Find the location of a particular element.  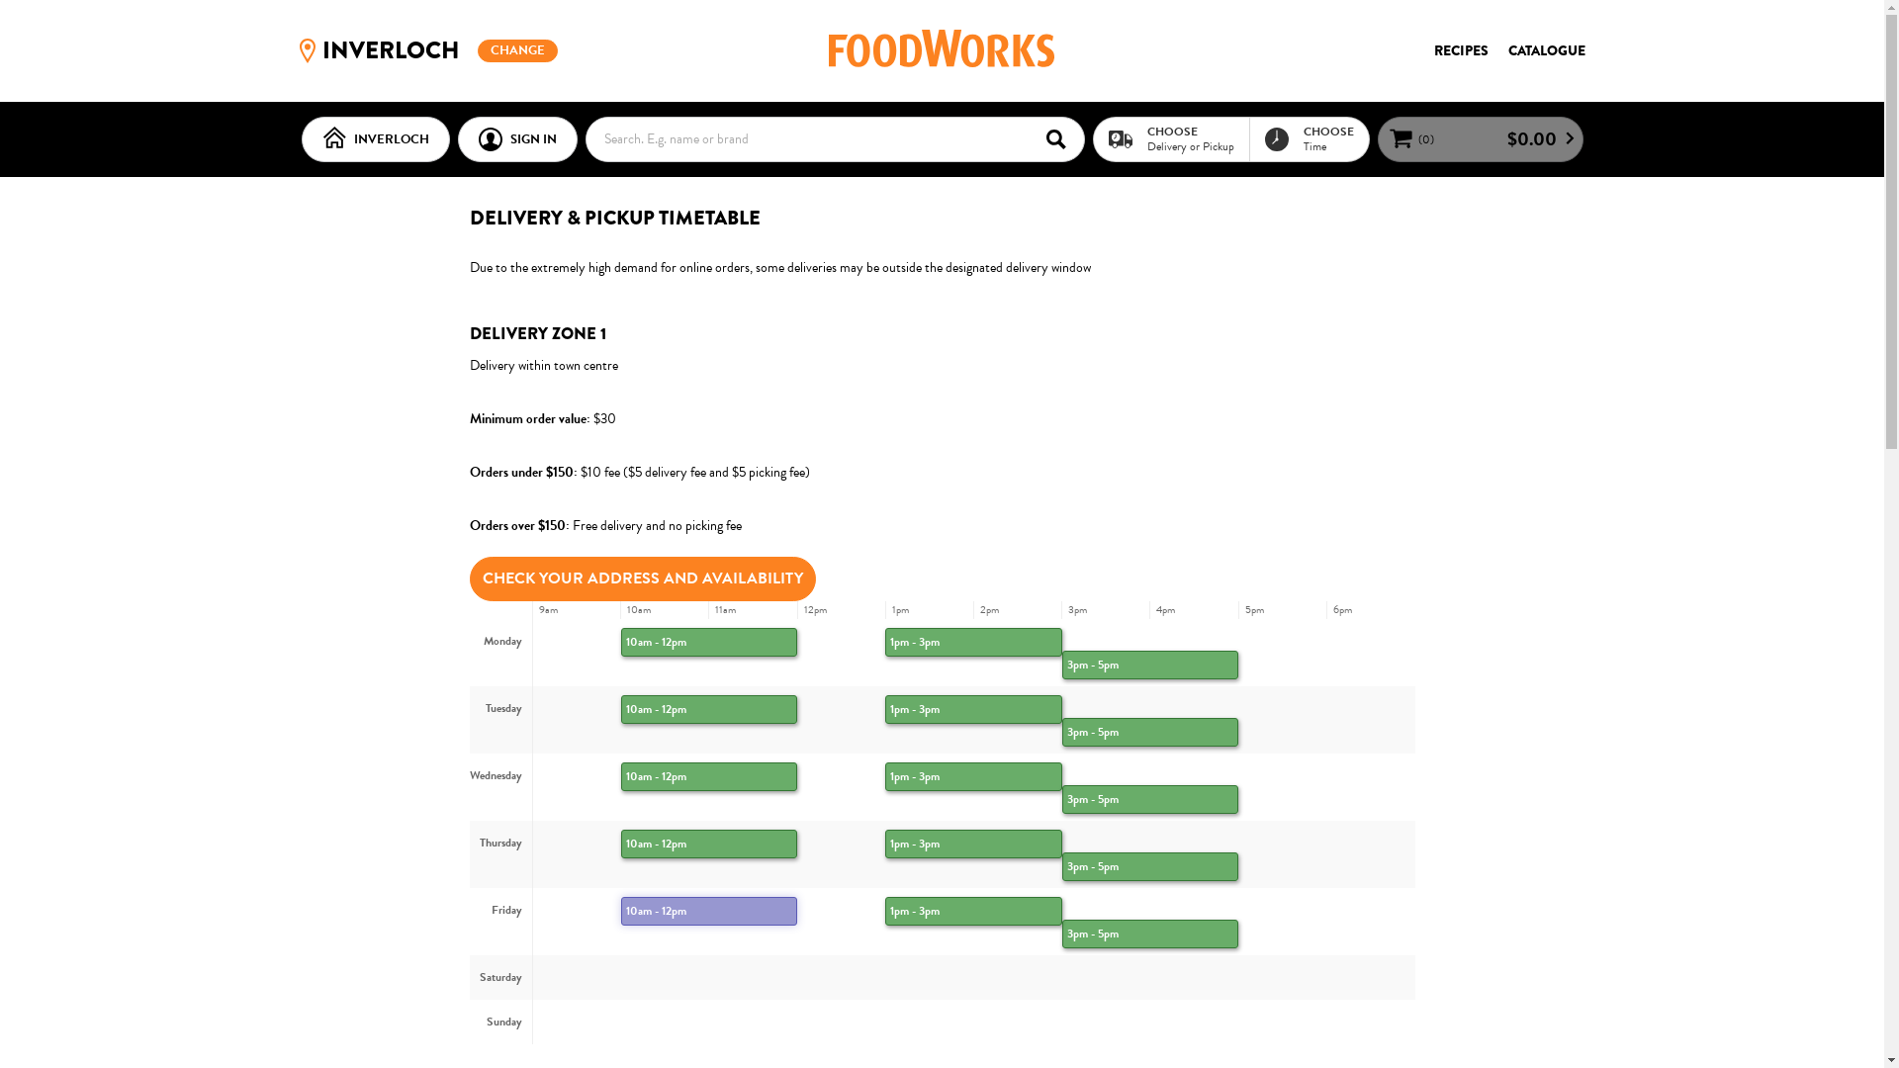

CATALOGUE is located at coordinates (1546, 50).